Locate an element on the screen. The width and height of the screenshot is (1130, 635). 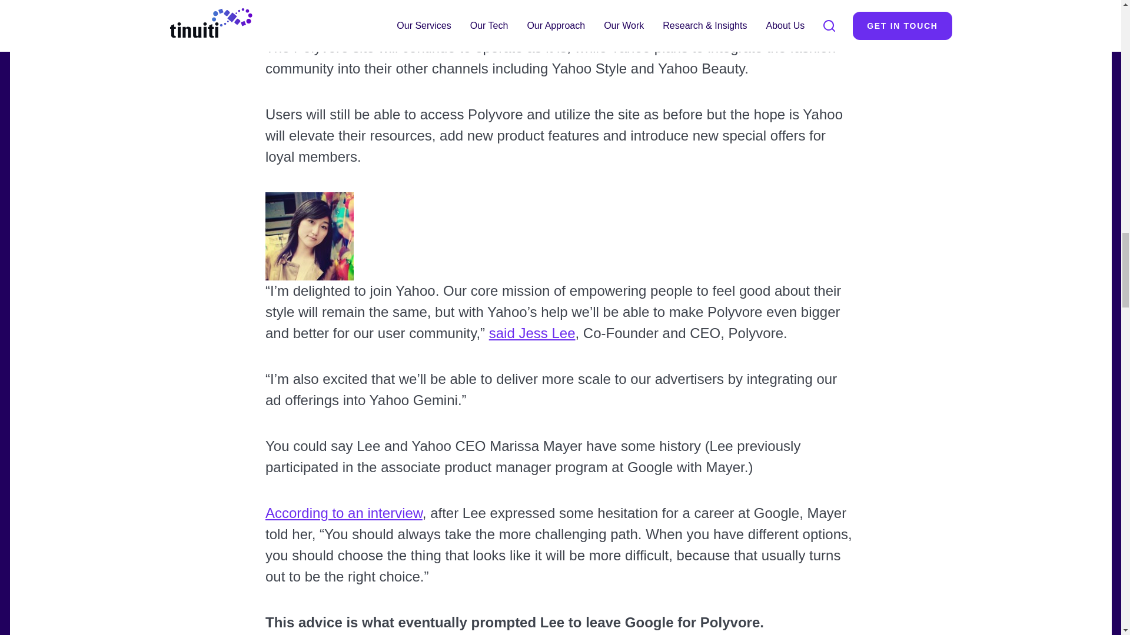
business-insider is located at coordinates (343, 513).